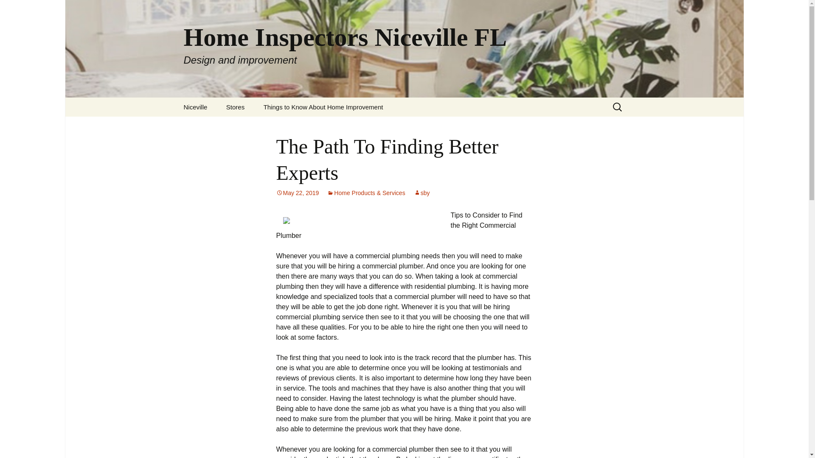  Describe the element at coordinates (235, 107) in the screenshot. I see `Stores` at that location.